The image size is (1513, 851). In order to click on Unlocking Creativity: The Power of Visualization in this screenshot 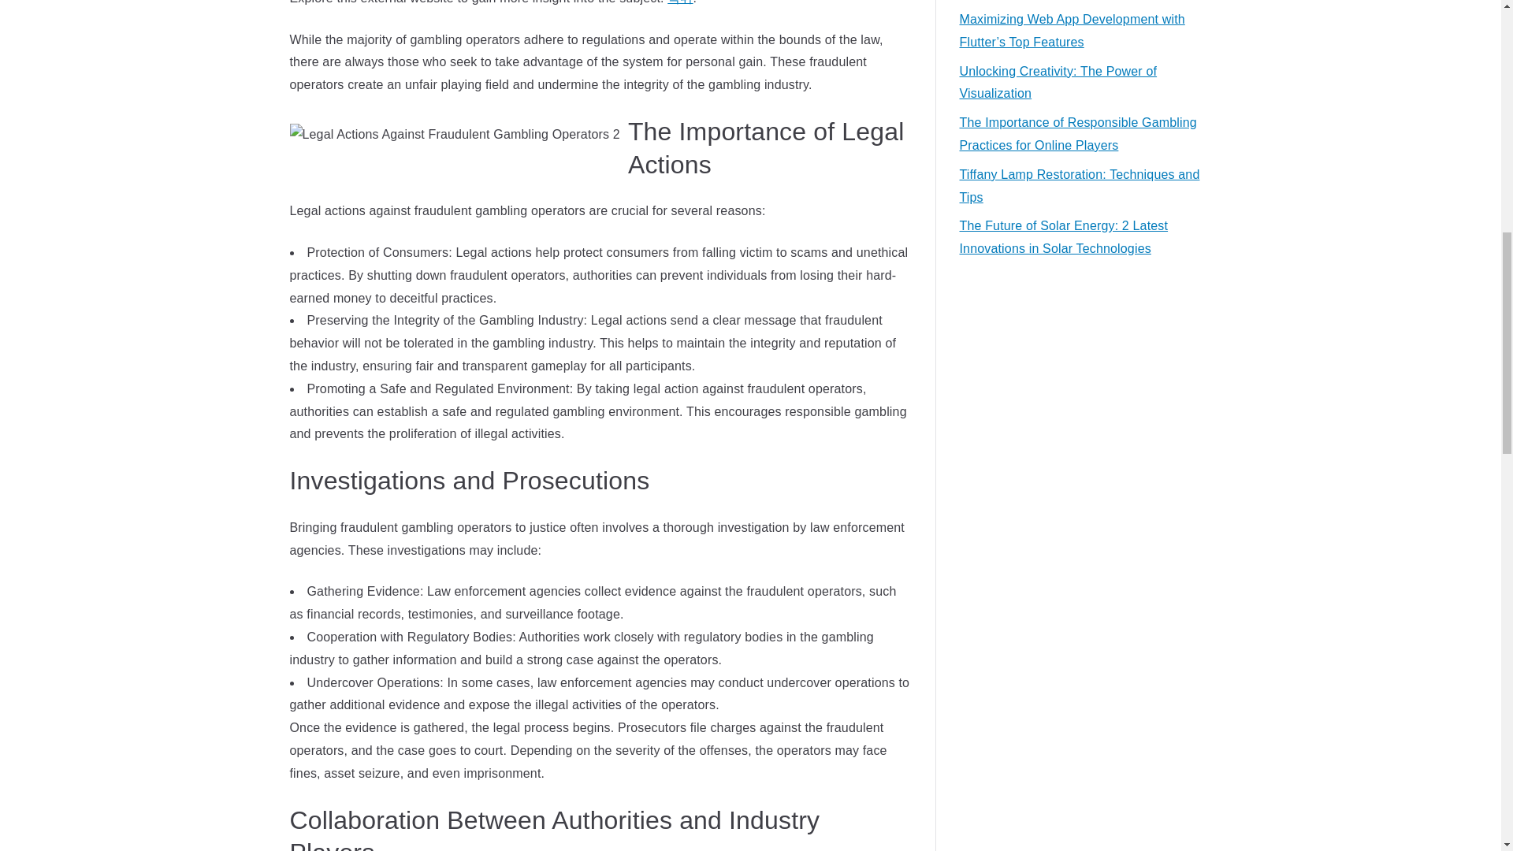, I will do `click(1085, 84)`.